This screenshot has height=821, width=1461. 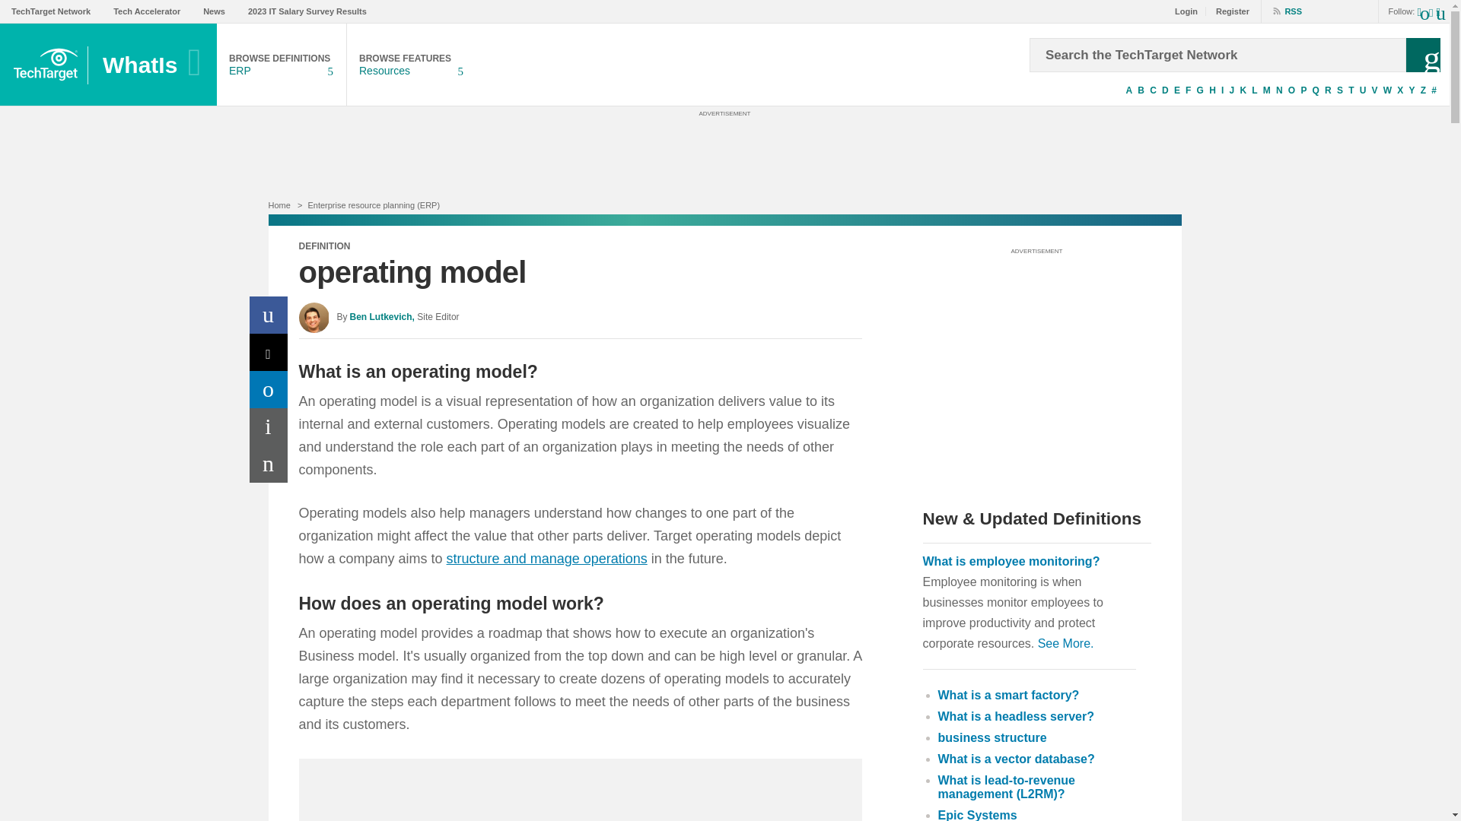 I want to click on WhatIs, so click(x=154, y=65).